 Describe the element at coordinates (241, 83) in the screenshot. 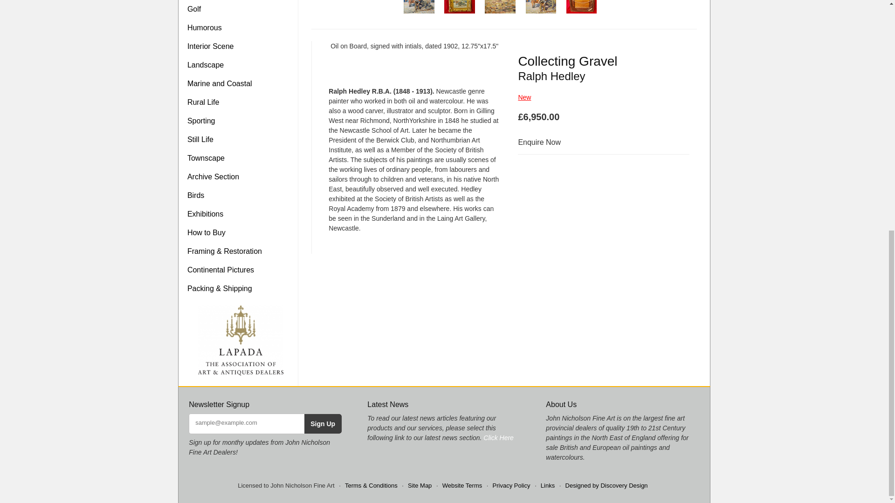

I see `Marine and Coastal` at that location.